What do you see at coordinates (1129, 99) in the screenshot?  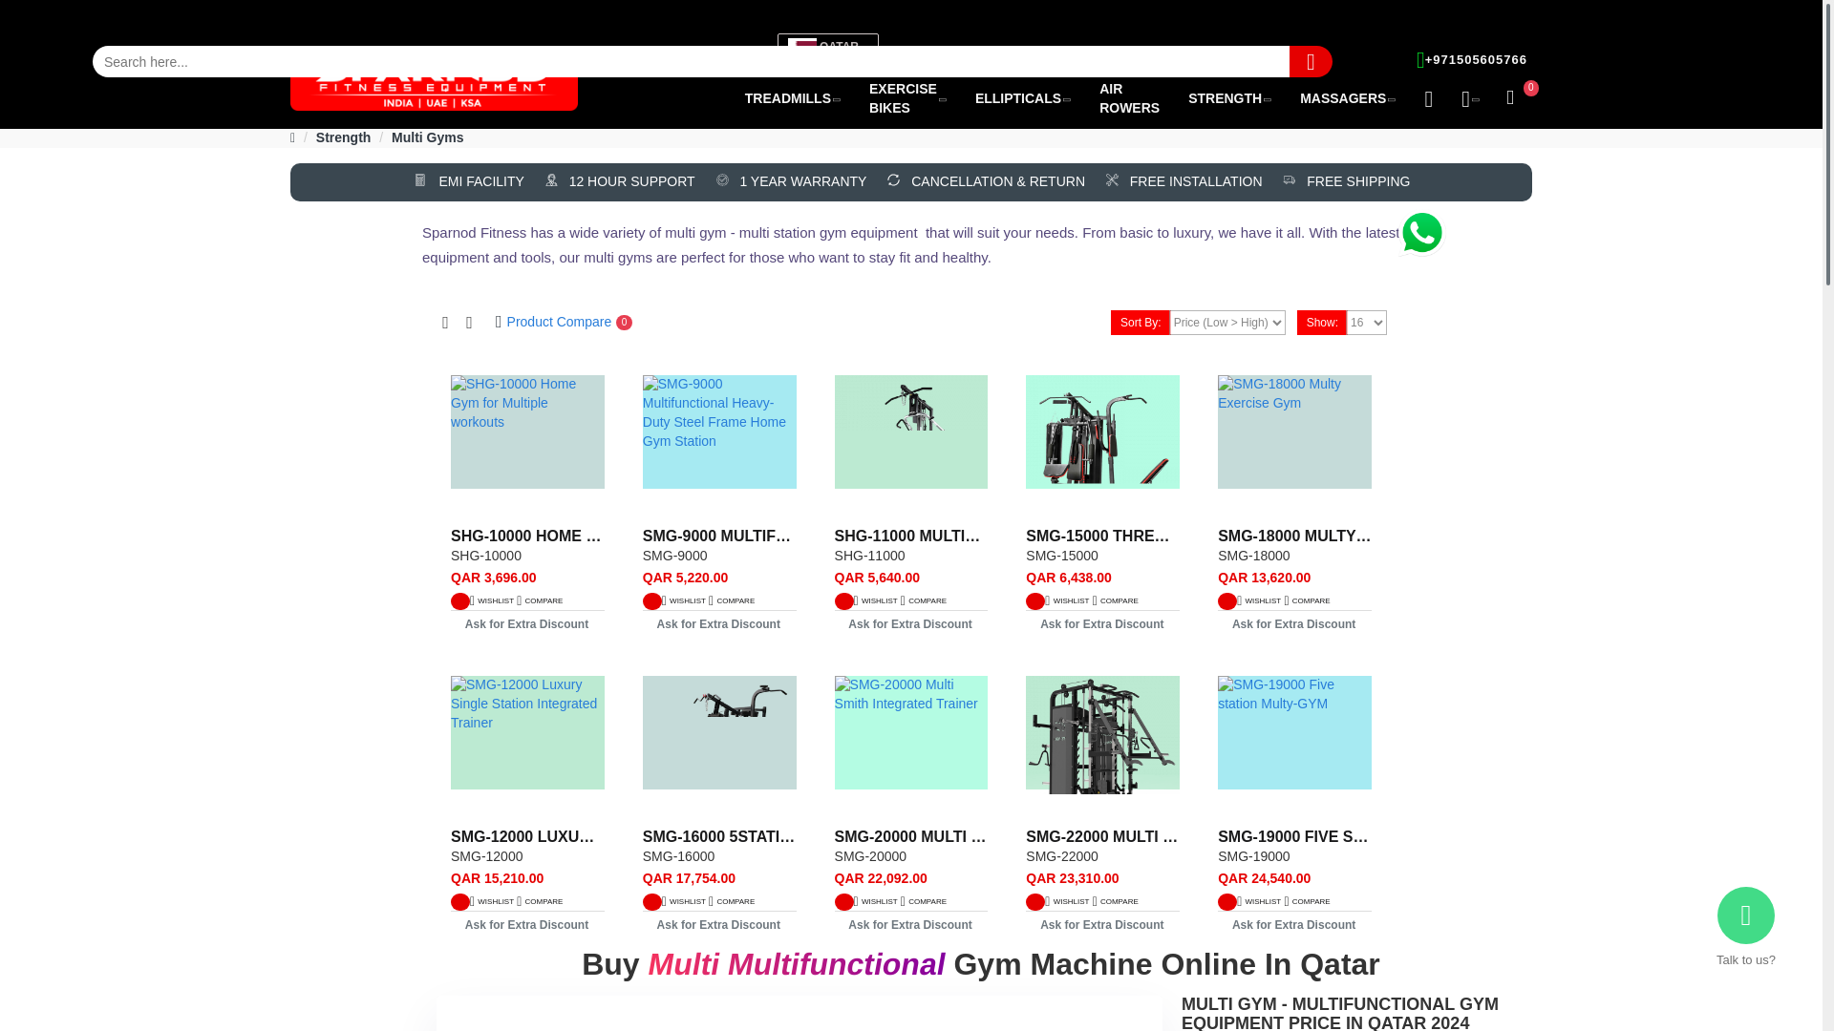 I see `AIR ROWERS` at bounding box center [1129, 99].